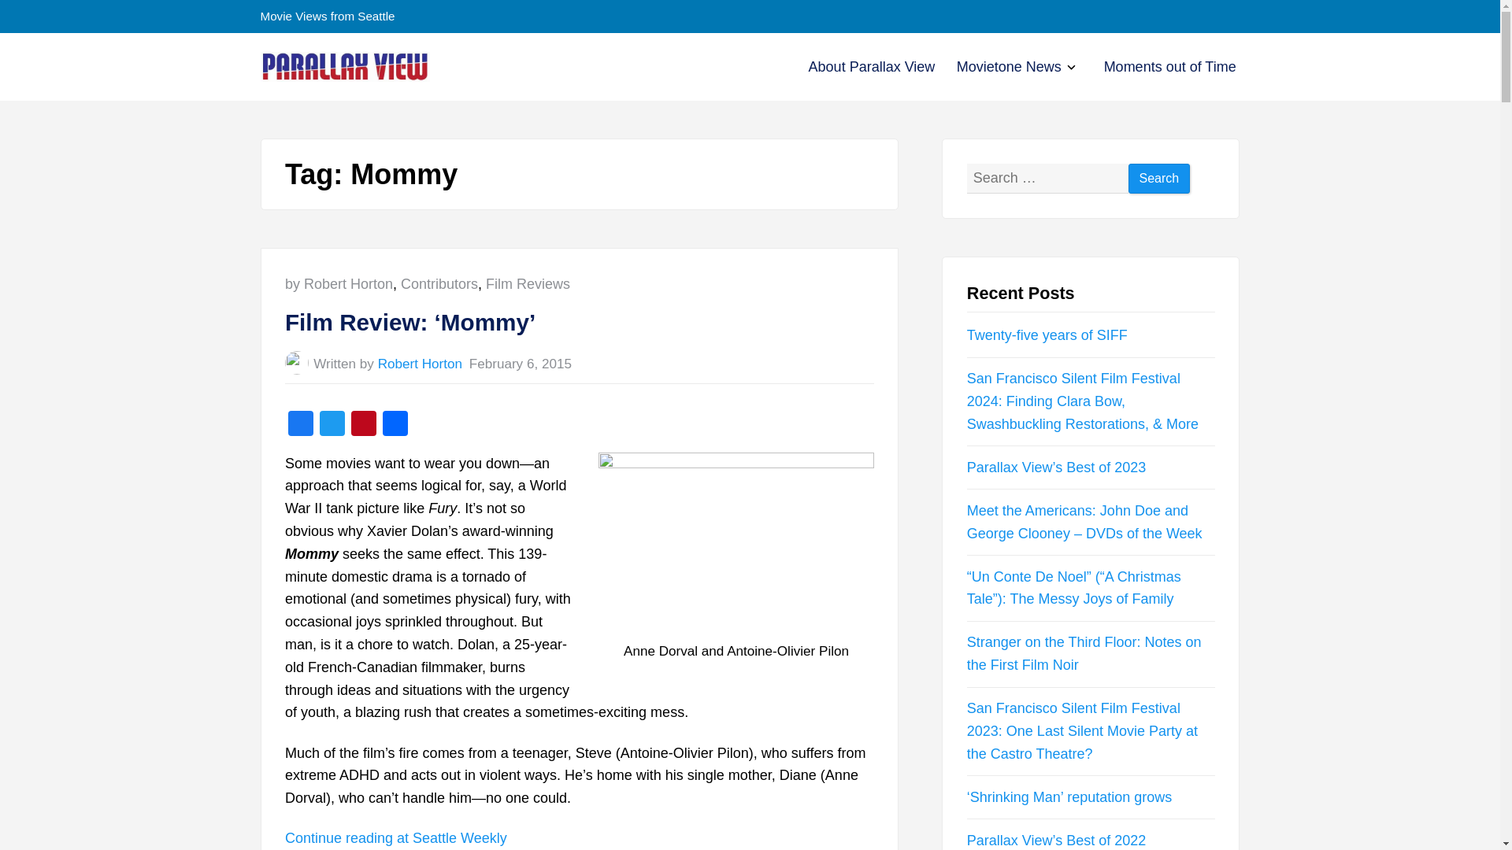 The image size is (1512, 850). What do you see at coordinates (873, 66) in the screenshot?
I see `About Parallax View` at bounding box center [873, 66].